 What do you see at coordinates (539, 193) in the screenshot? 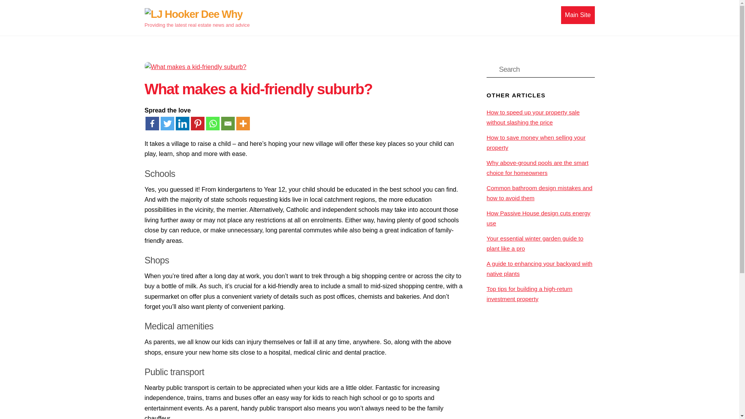
I see `Common bathroom design mistakes and how to avoid them` at bounding box center [539, 193].